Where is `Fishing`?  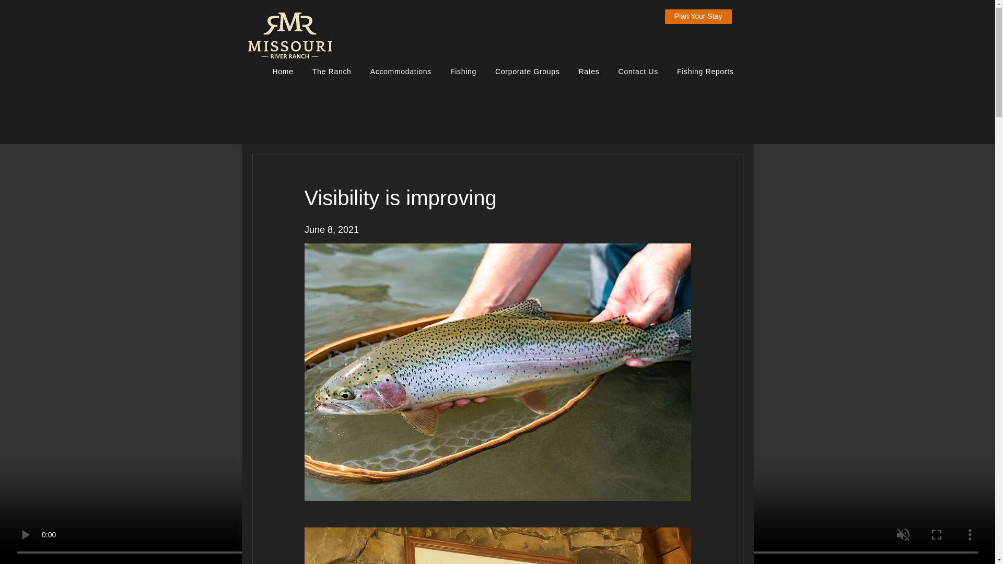 Fishing is located at coordinates (458, 72).